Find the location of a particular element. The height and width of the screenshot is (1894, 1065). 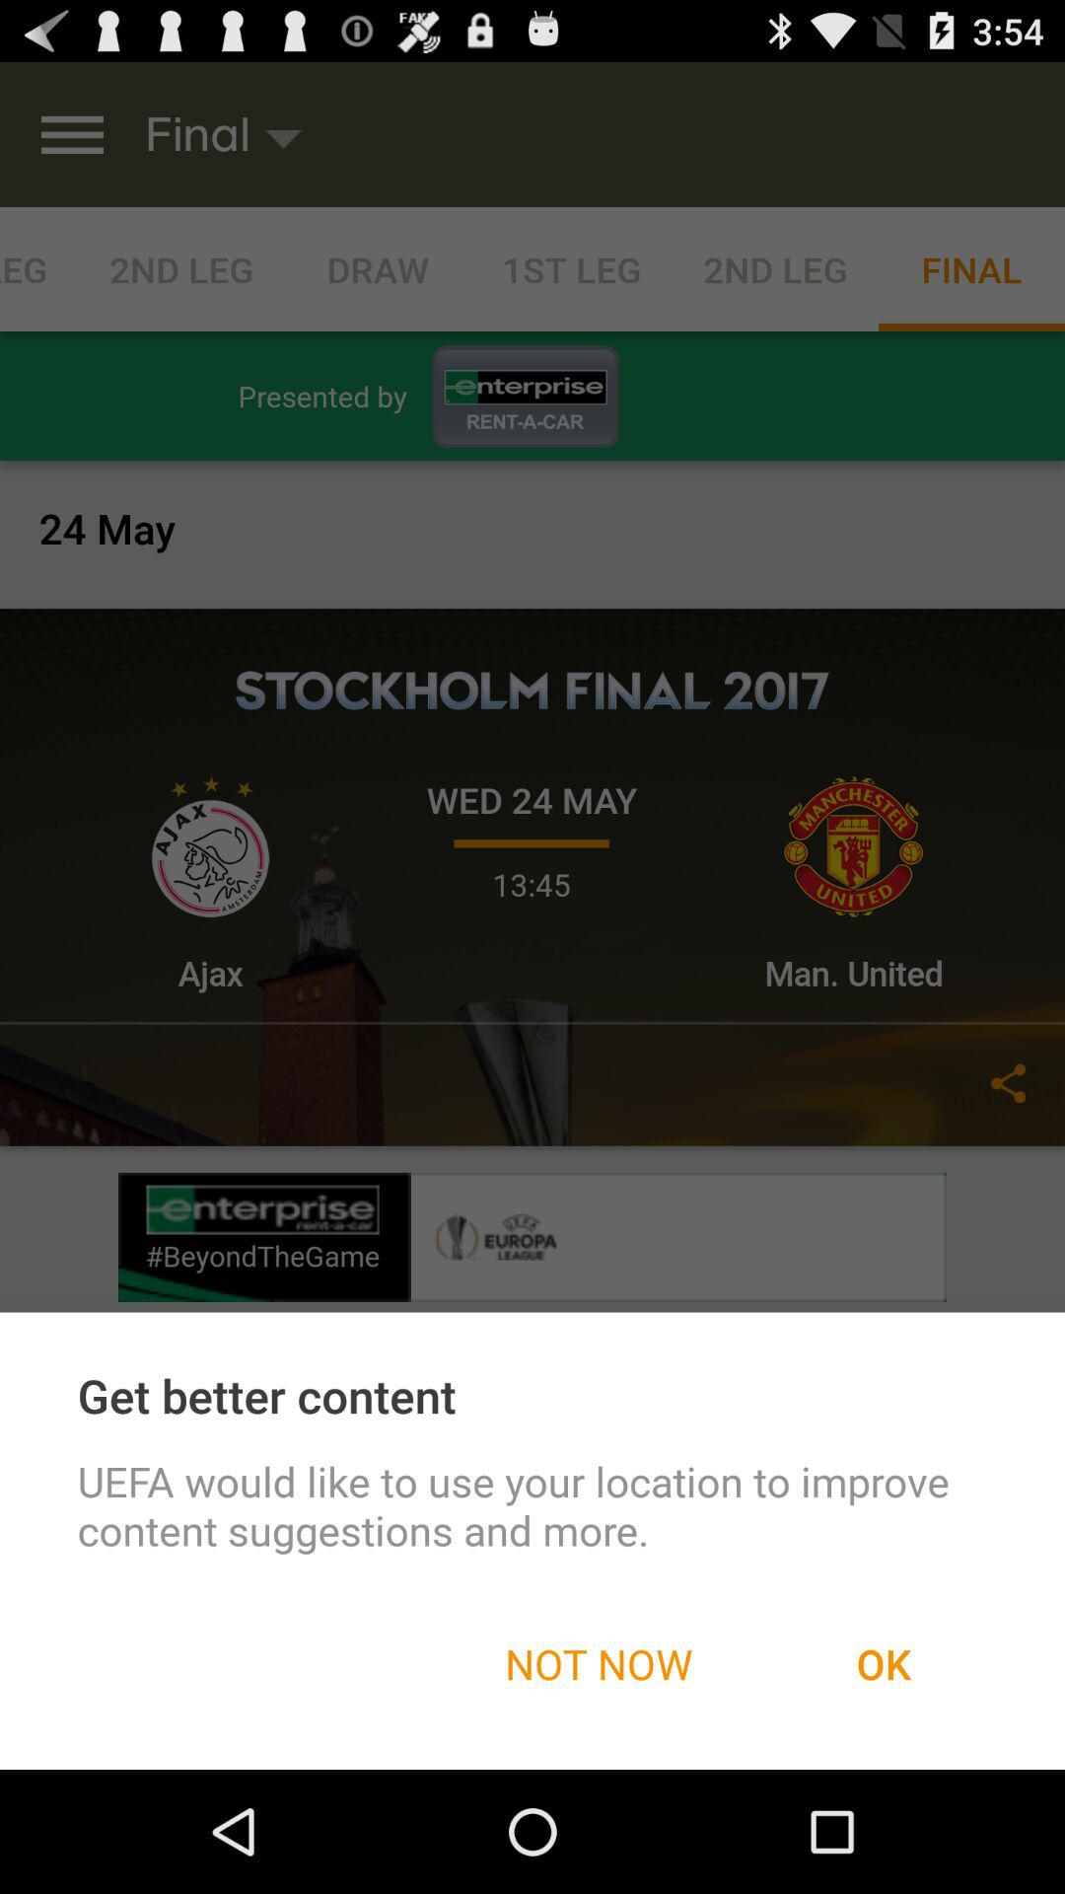

select the item below uefa would like is located at coordinates (599, 1663).